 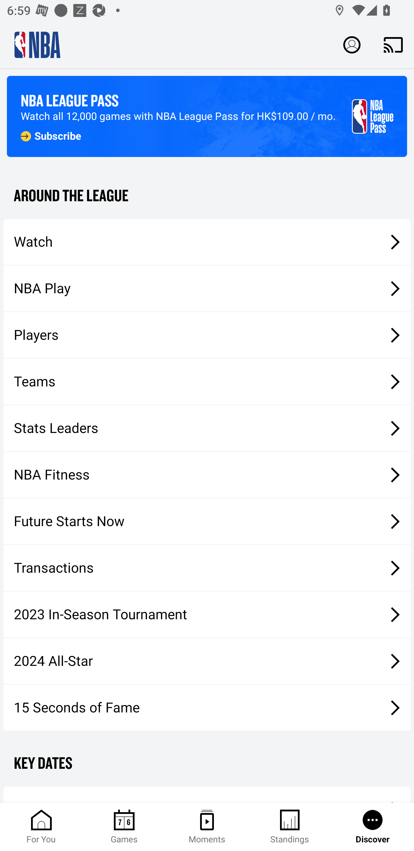 What do you see at coordinates (207, 522) in the screenshot?
I see `Future Starts Now` at bounding box center [207, 522].